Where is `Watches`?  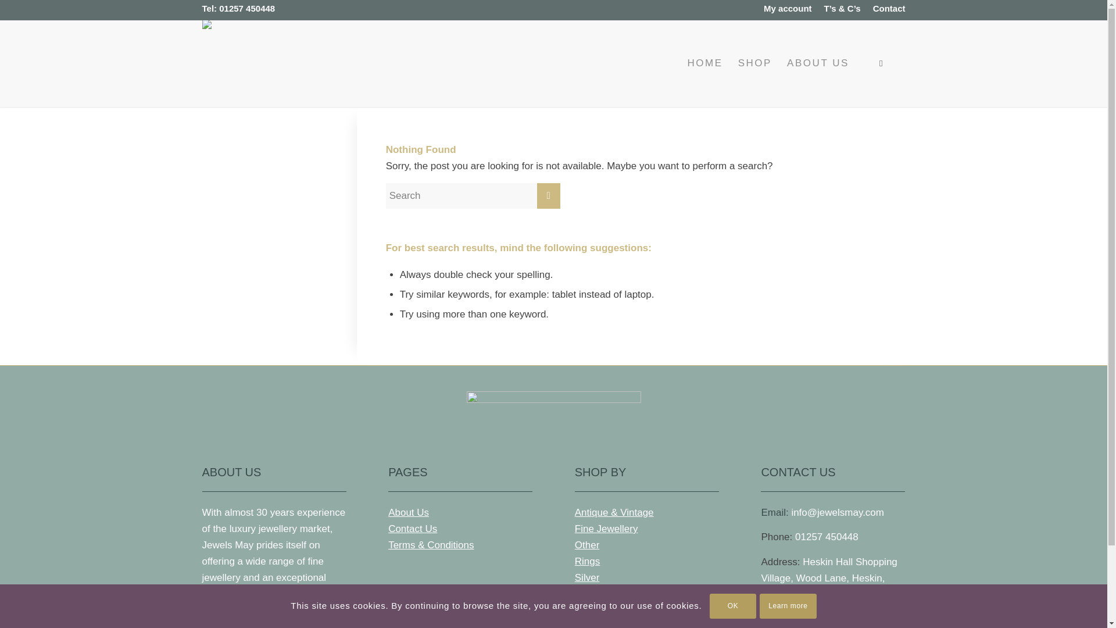 Watches is located at coordinates (593, 594).